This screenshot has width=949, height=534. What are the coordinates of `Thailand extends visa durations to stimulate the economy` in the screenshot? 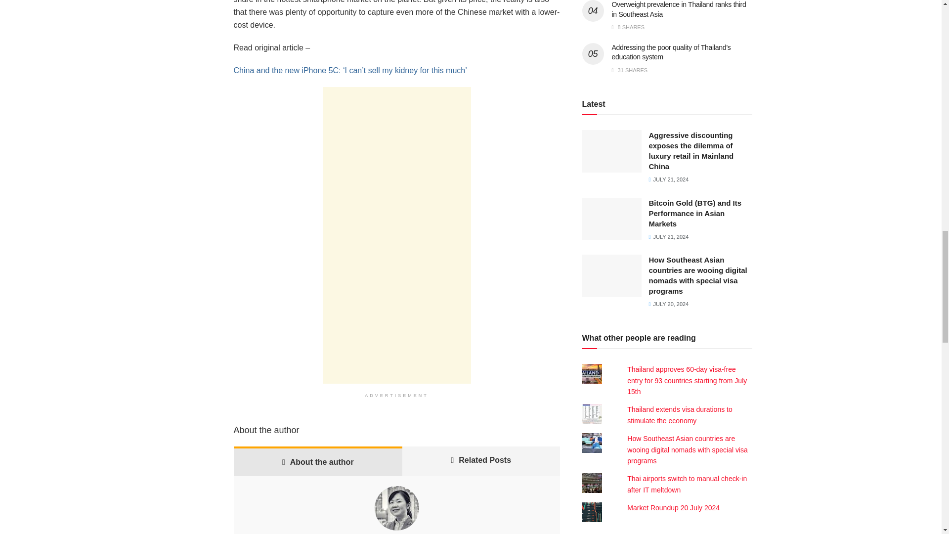 It's located at (679, 414).